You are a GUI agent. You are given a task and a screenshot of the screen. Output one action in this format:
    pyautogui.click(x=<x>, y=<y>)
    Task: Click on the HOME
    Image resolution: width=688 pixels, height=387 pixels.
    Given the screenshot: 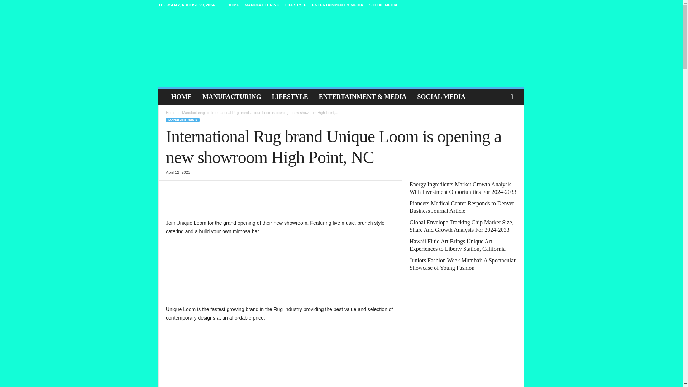 What is the action you would take?
    pyautogui.click(x=181, y=97)
    